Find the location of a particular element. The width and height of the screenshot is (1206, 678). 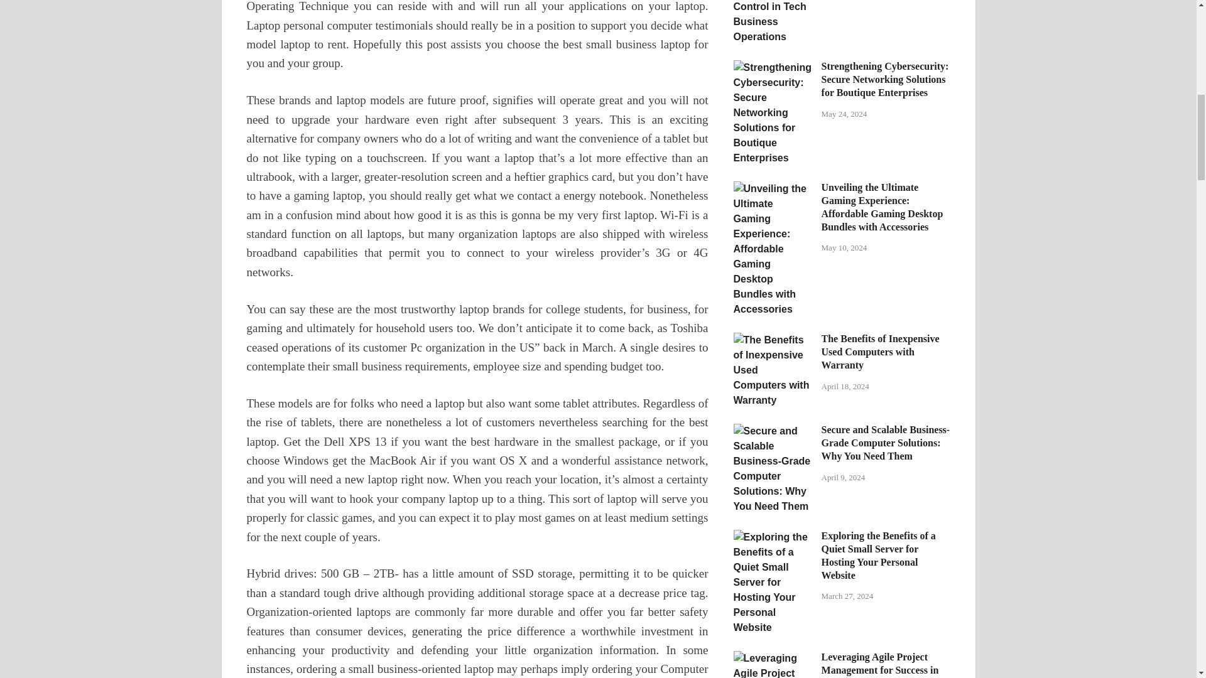

The Benefits of Inexpensive Used Computers with Warranty is located at coordinates (773, 340).